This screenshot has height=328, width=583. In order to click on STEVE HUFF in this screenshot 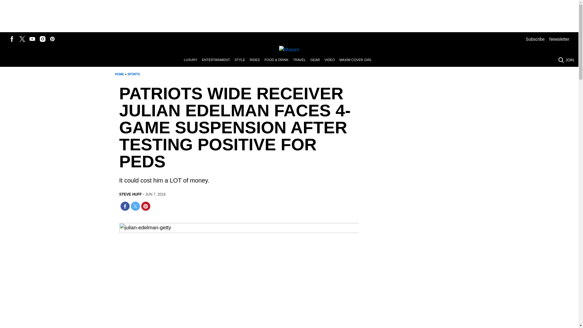, I will do `click(130, 194)`.